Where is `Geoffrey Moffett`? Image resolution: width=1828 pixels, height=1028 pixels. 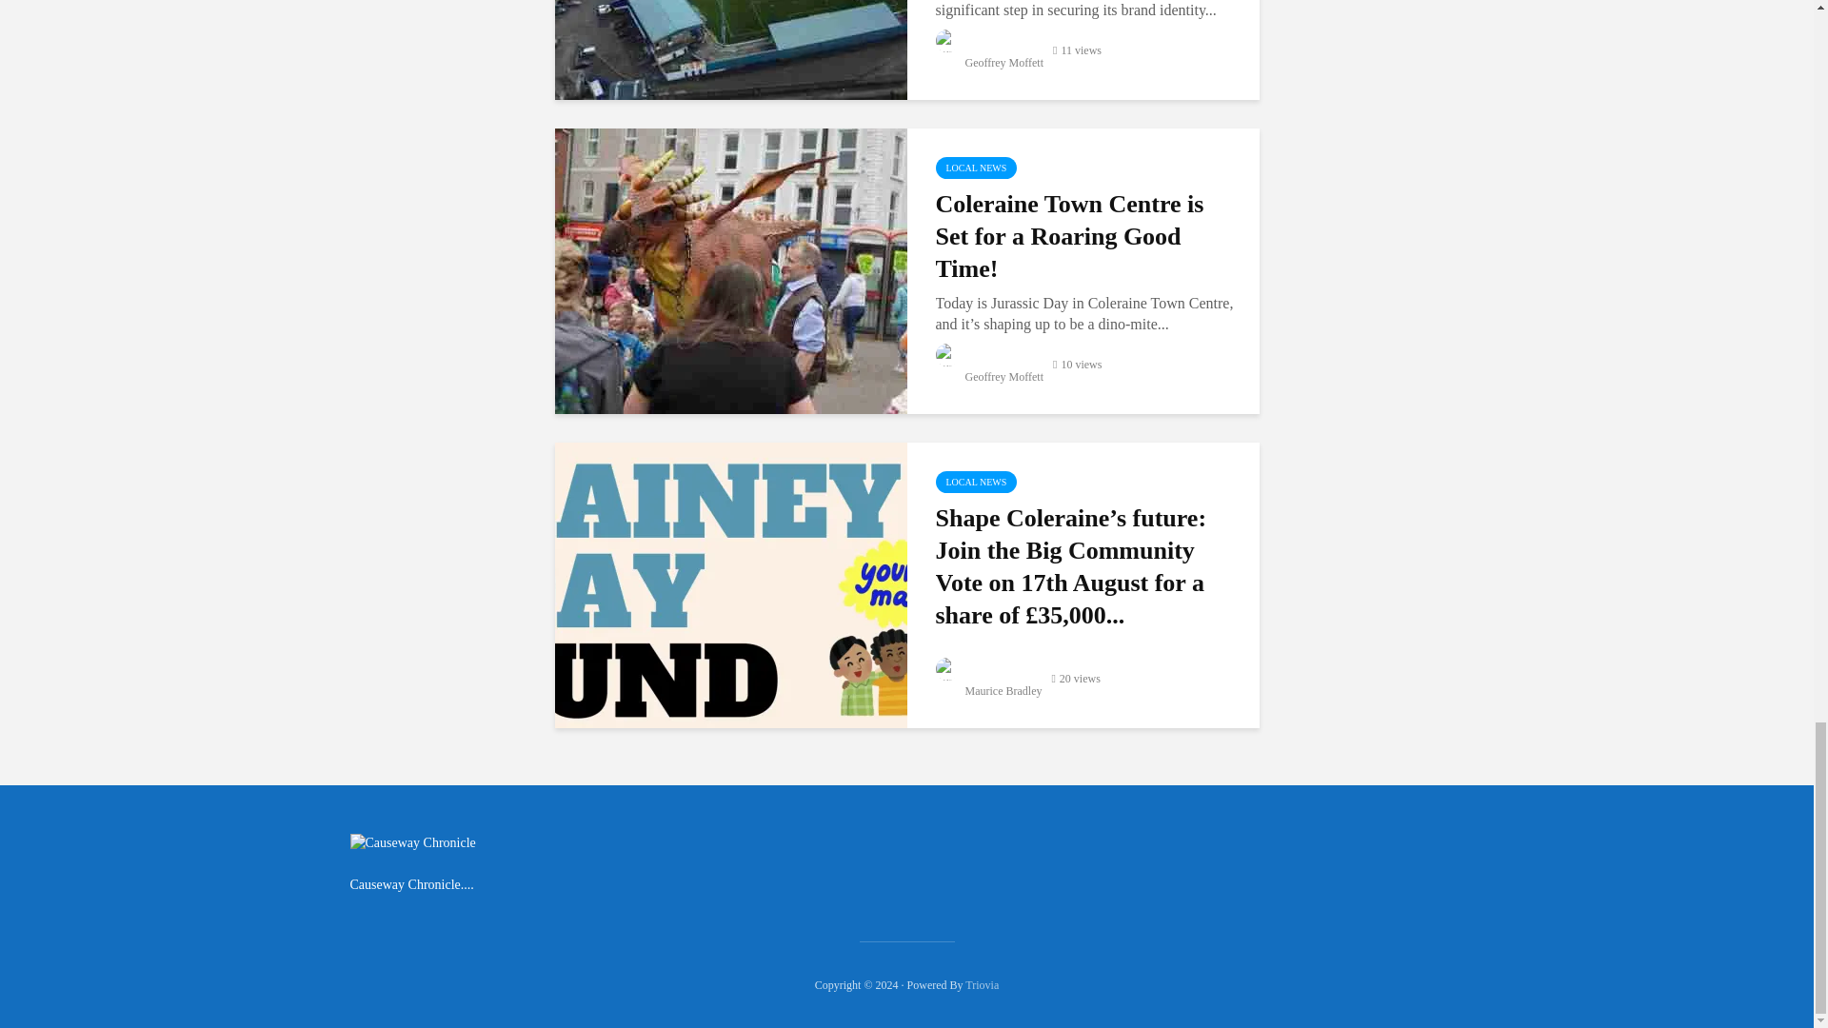 Geoffrey Moffett is located at coordinates (988, 376).